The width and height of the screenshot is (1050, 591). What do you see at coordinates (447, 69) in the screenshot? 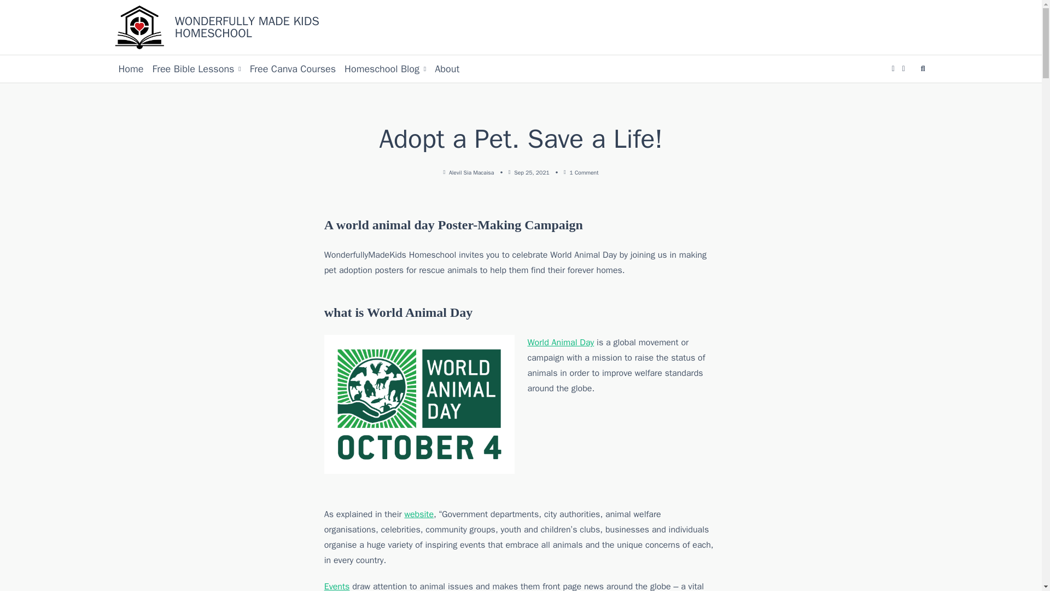
I see `About` at bounding box center [447, 69].